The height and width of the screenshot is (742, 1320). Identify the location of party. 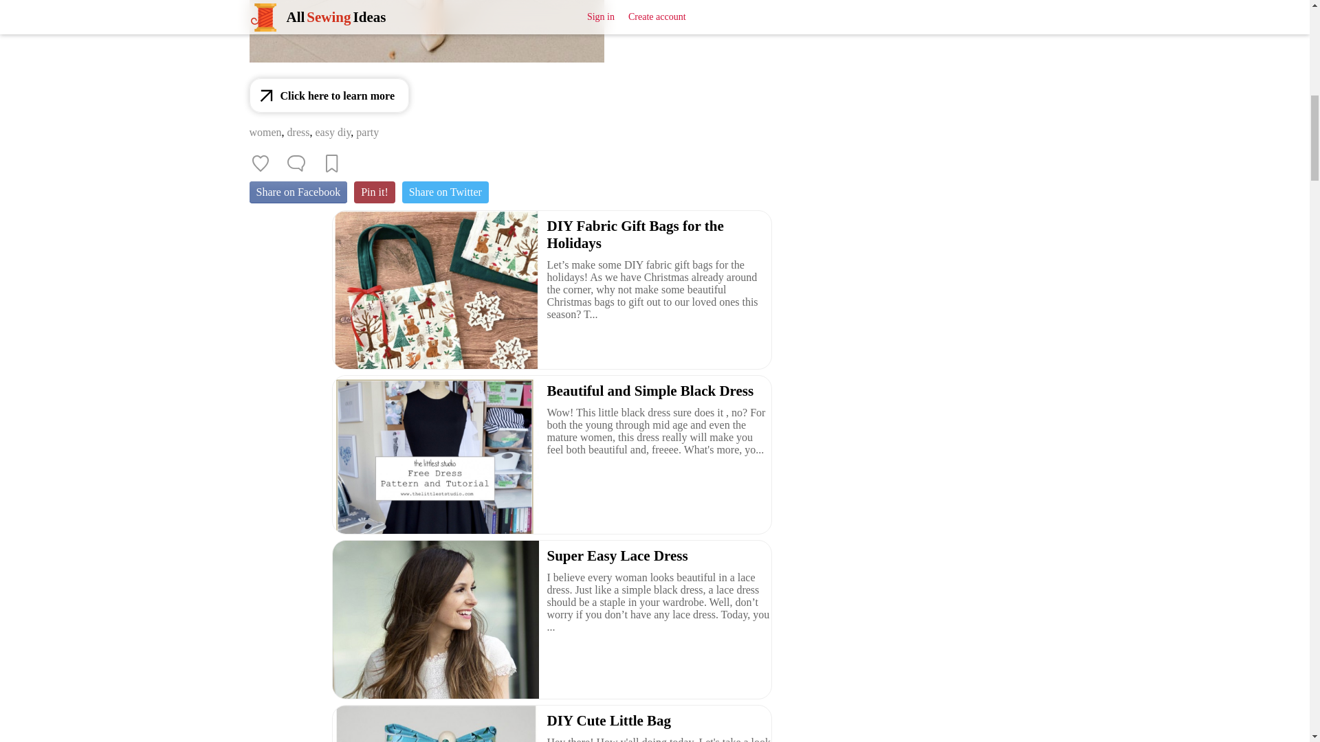
(367, 132).